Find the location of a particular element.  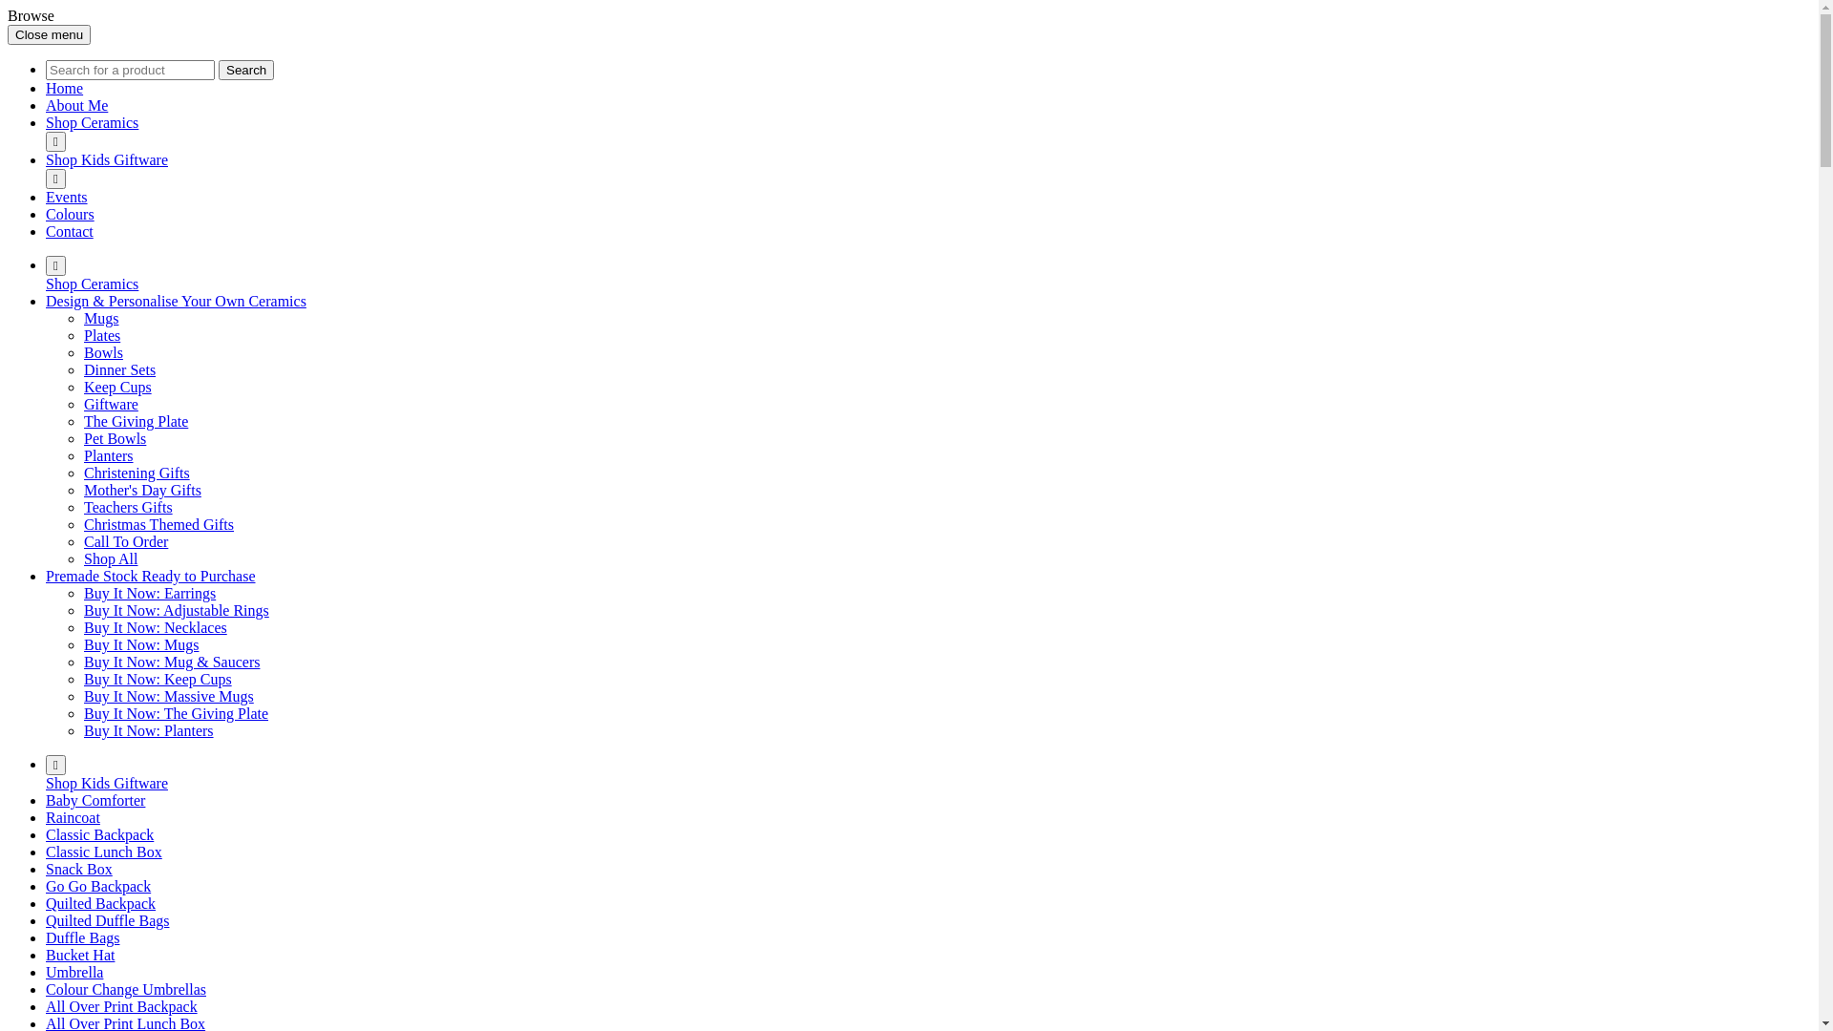

Buy It Now: Planters is located at coordinates (149, 731).